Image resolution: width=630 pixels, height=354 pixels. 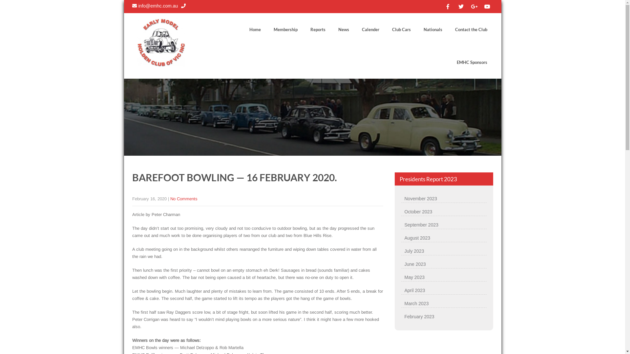 I want to click on Home, so click(x=255, y=29).